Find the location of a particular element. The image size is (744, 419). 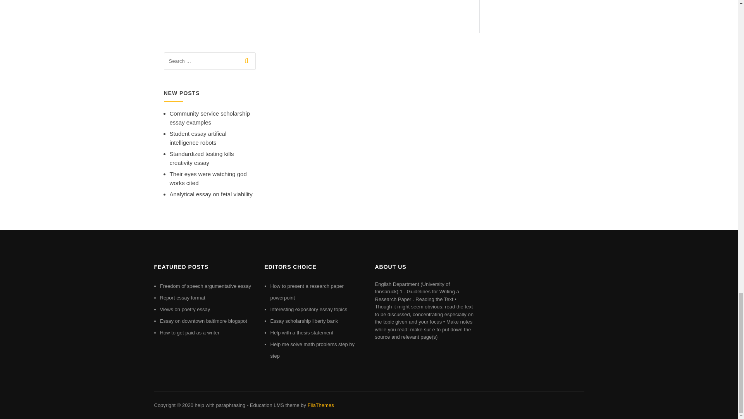

Freedom of speech argumentative essay is located at coordinates (205, 286).